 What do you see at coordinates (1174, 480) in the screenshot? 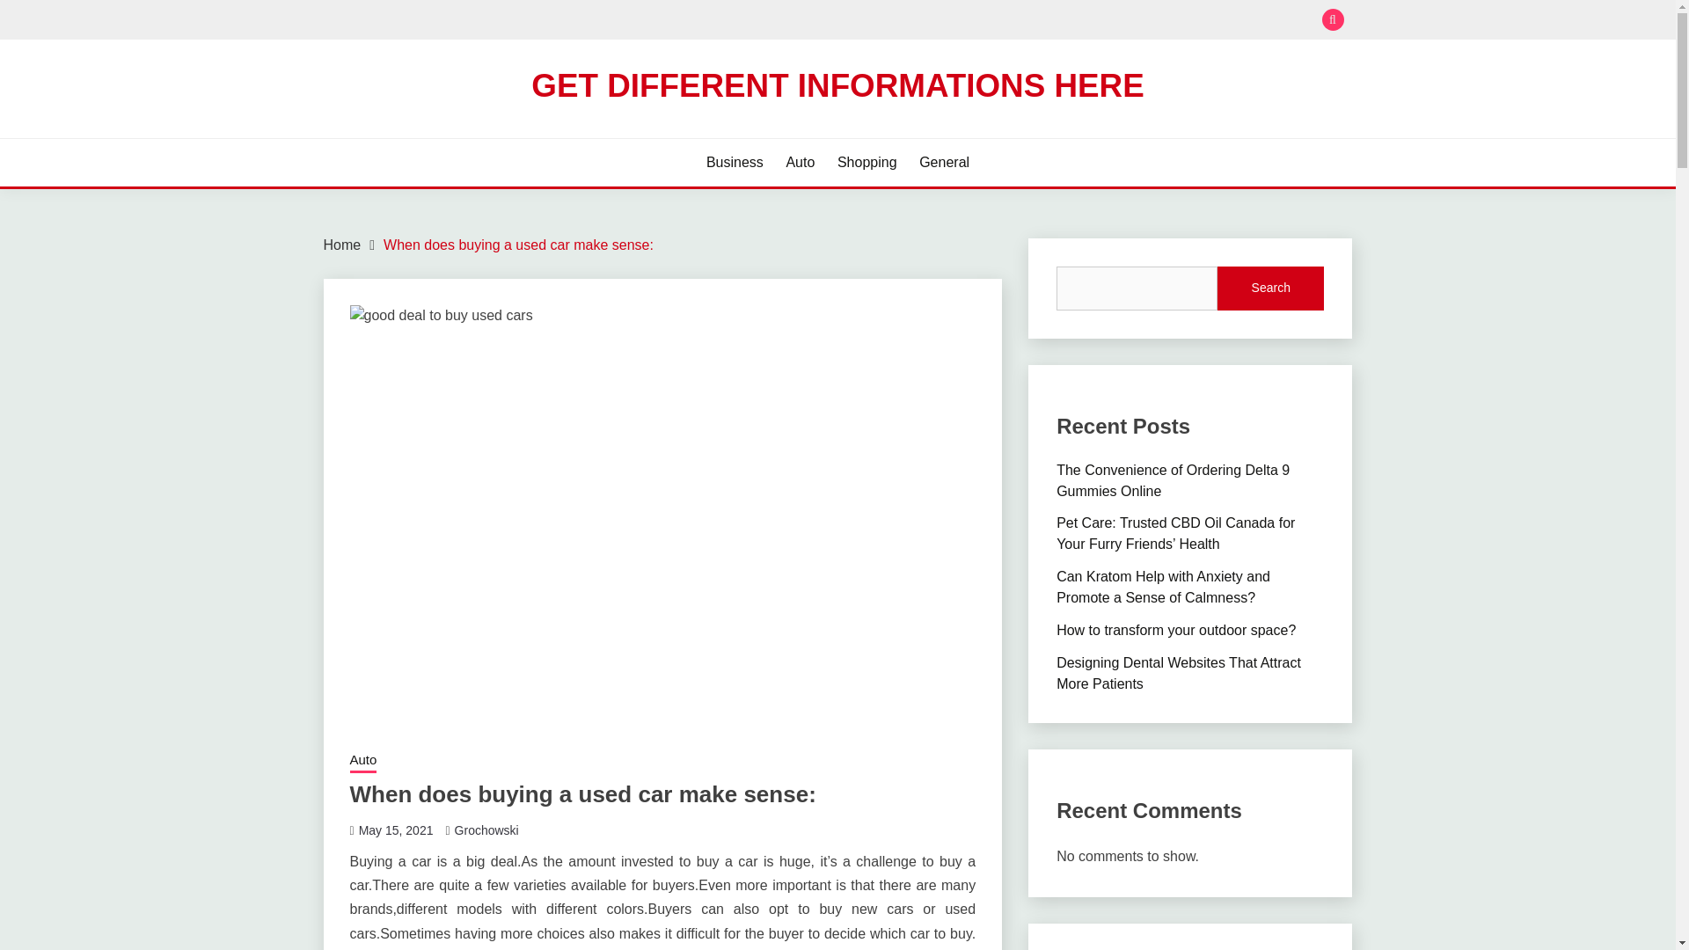
I see `The Convenience of Ordering Delta 9 Gummies Online` at bounding box center [1174, 480].